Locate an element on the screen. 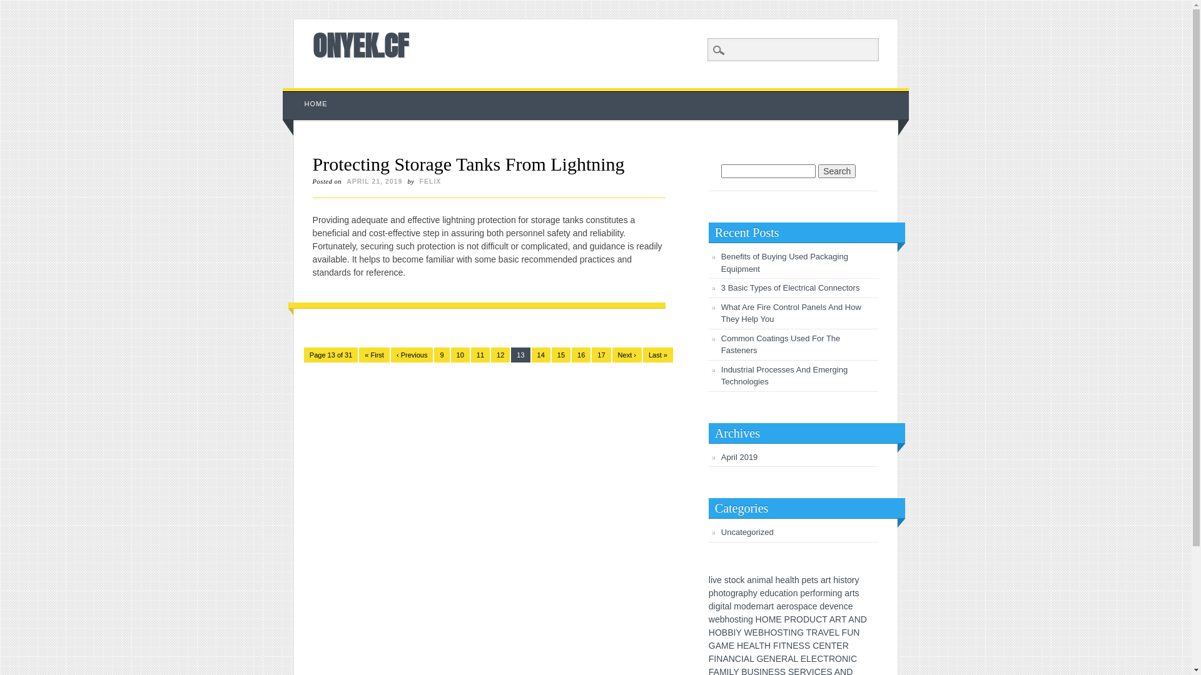 Image resolution: width=1201 pixels, height=675 pixels. R is located at coordinates (793, 619).